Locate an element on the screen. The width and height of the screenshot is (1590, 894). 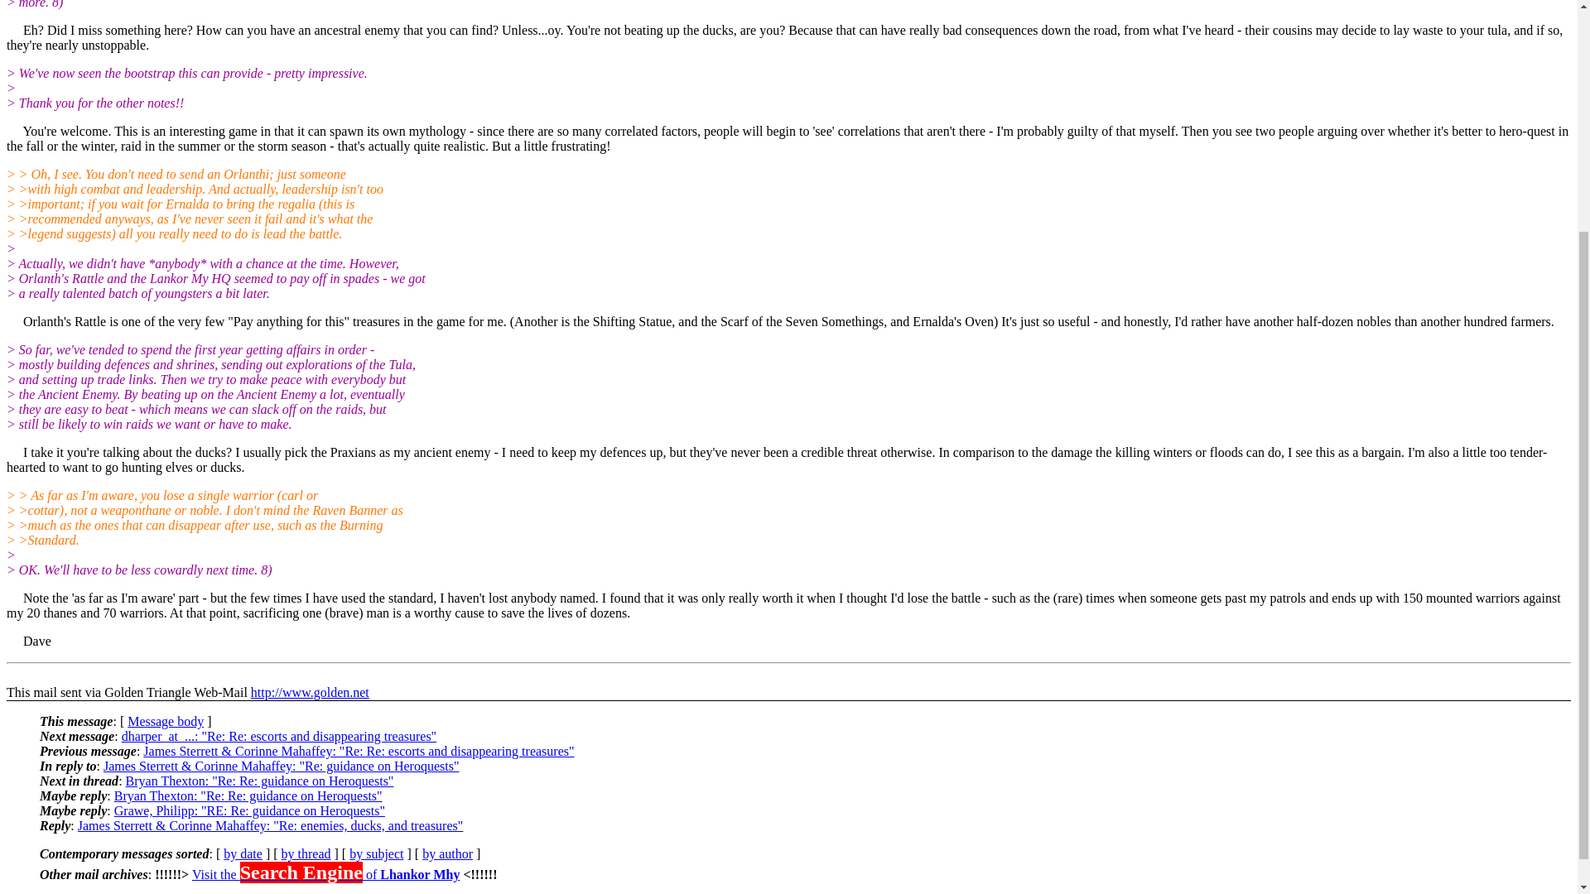
Message to which this message replies is located at coordinates (281, 766).